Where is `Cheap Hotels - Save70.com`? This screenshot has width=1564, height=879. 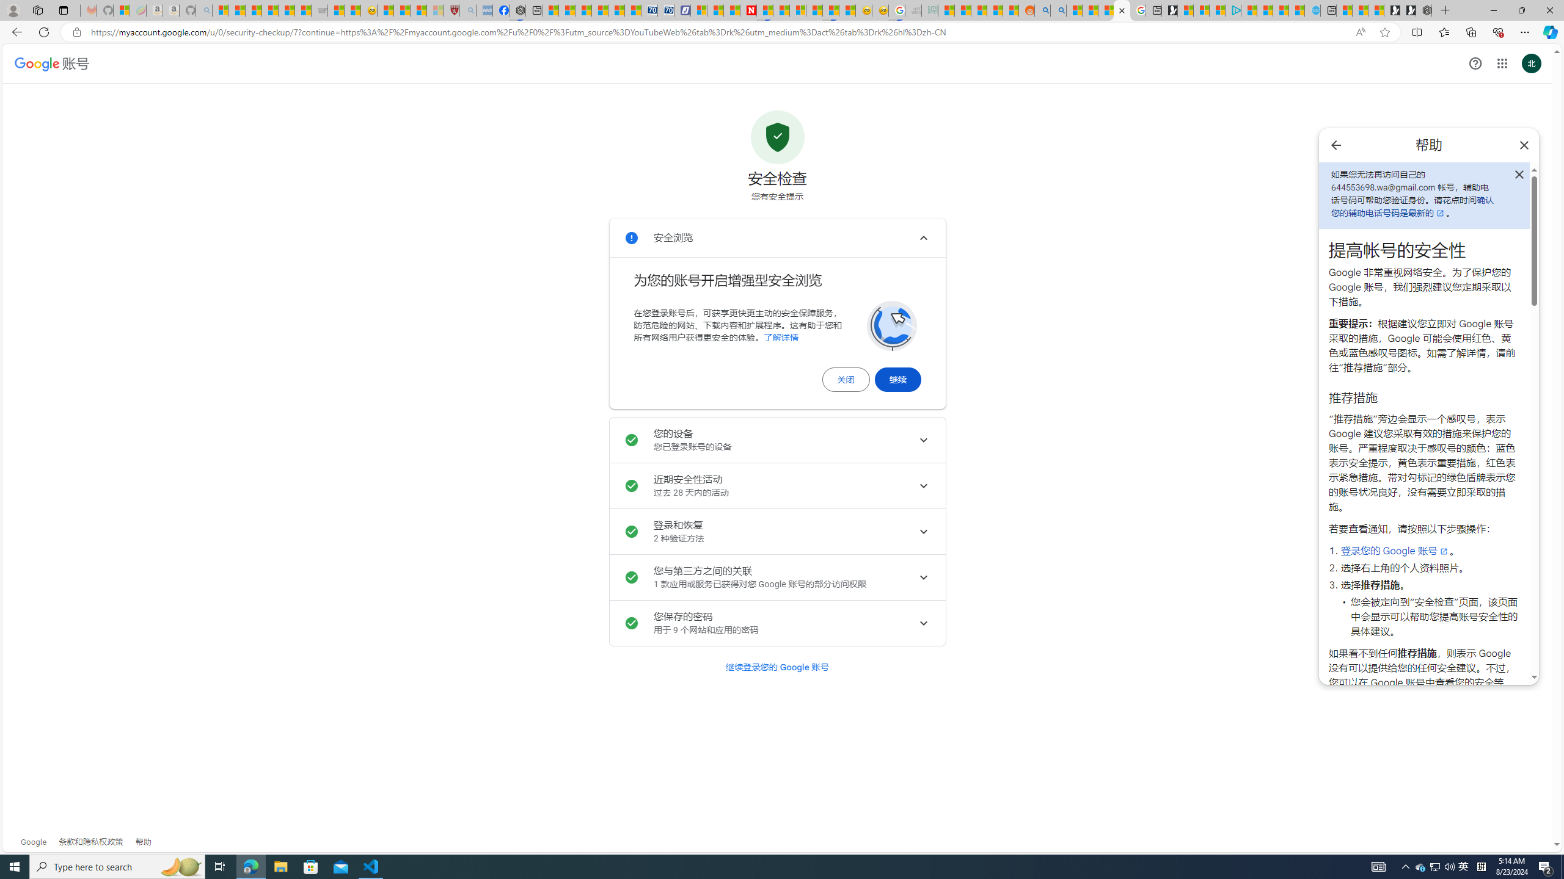 Cheap Hotels - Save70.com is located at coordinates (665, 10).